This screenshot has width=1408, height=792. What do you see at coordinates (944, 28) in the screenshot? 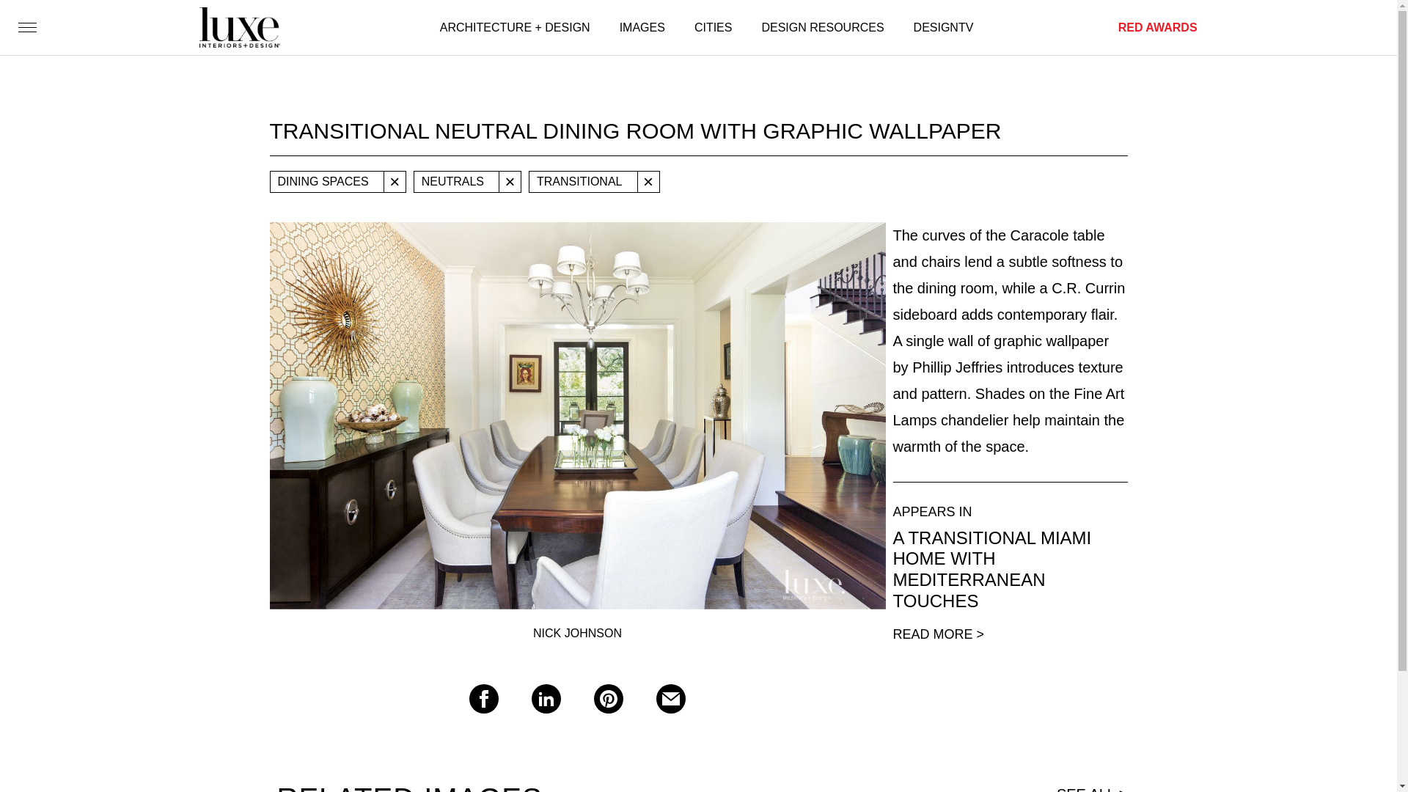
I see `DESIGNTV` at bounding box center [944, 28].